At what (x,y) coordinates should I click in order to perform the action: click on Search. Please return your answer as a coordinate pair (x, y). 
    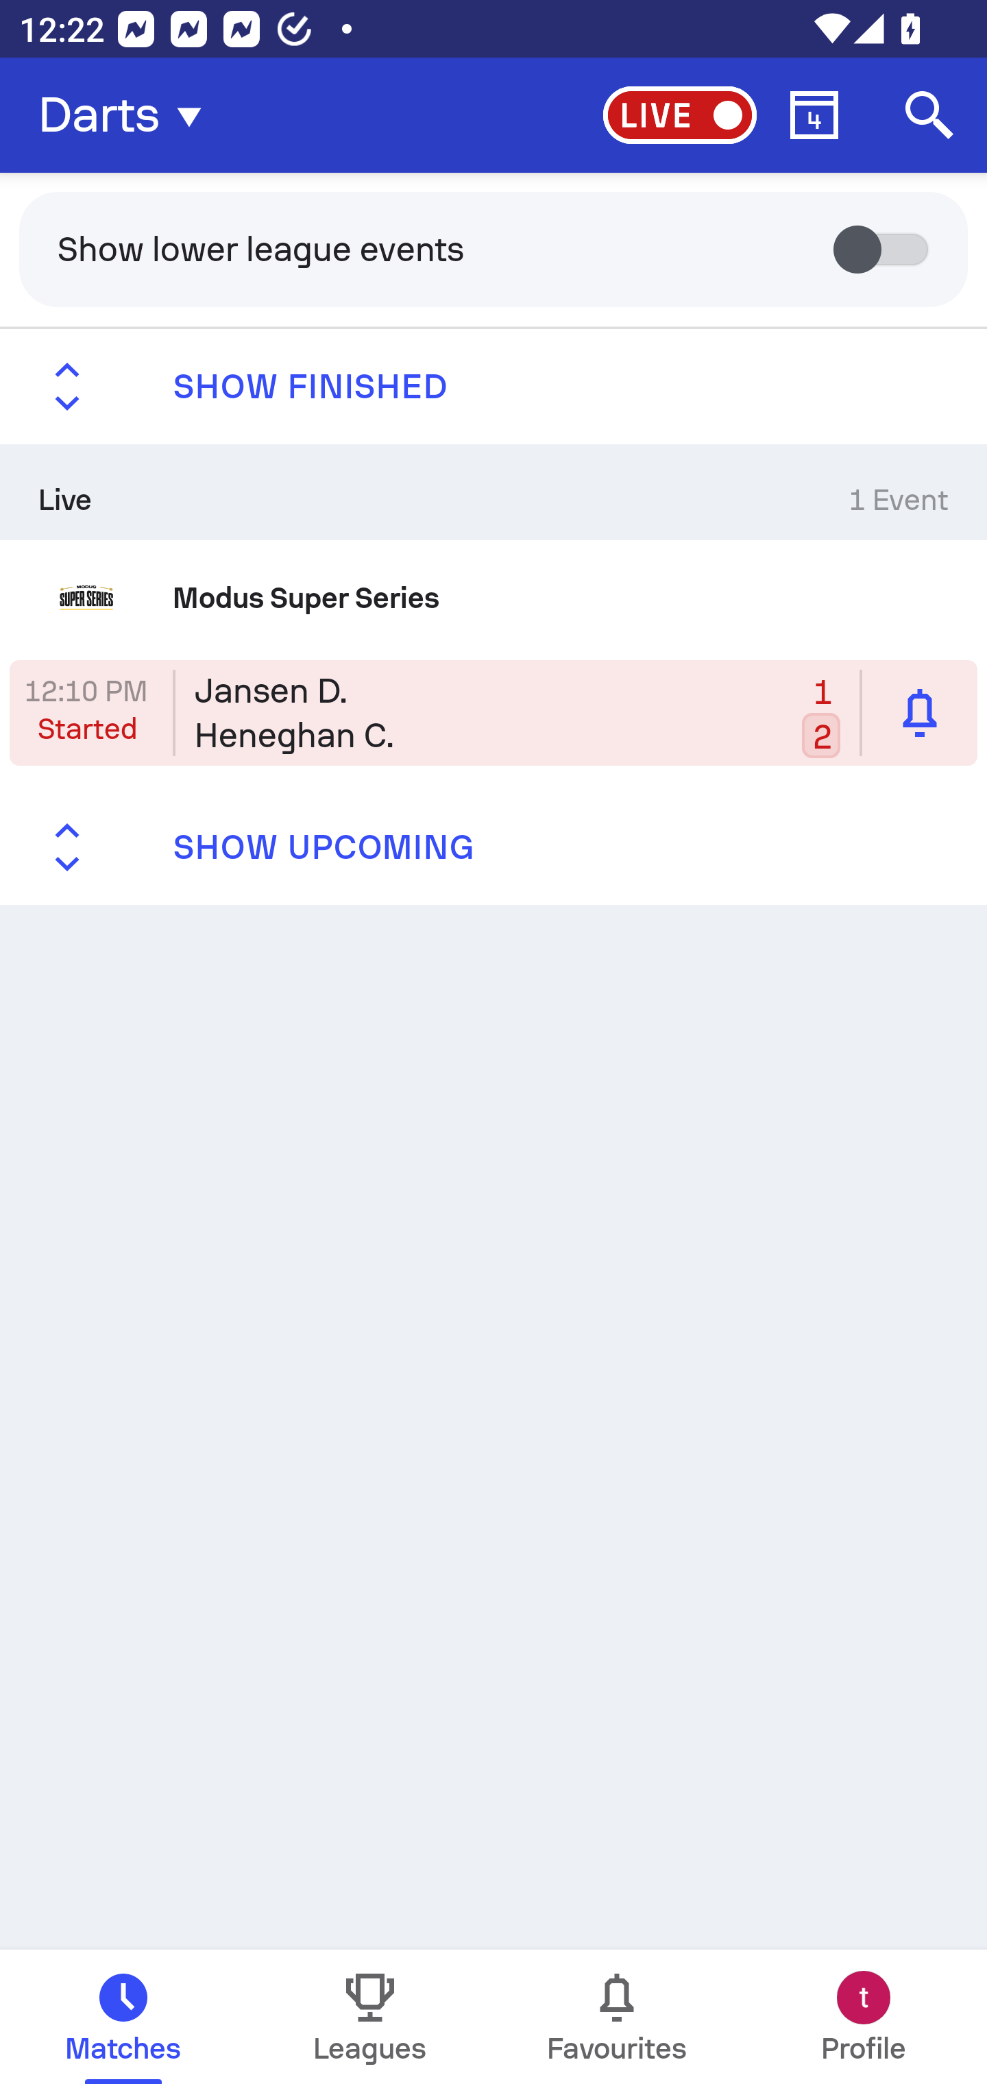
    Looking at the image, I should click on (929, 115).